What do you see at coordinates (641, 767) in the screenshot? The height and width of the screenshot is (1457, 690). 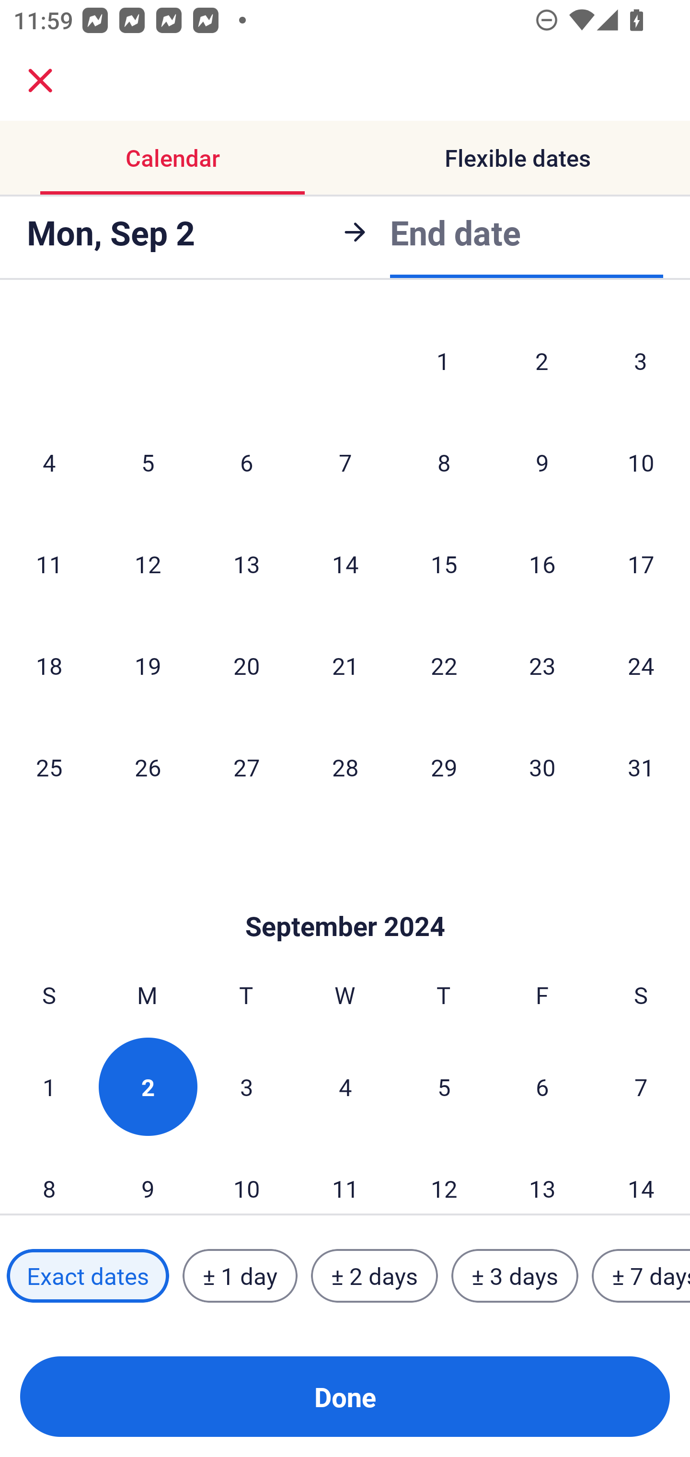 I see `31 Saturday, August 31, 2024` at bounding box center [641, 767].